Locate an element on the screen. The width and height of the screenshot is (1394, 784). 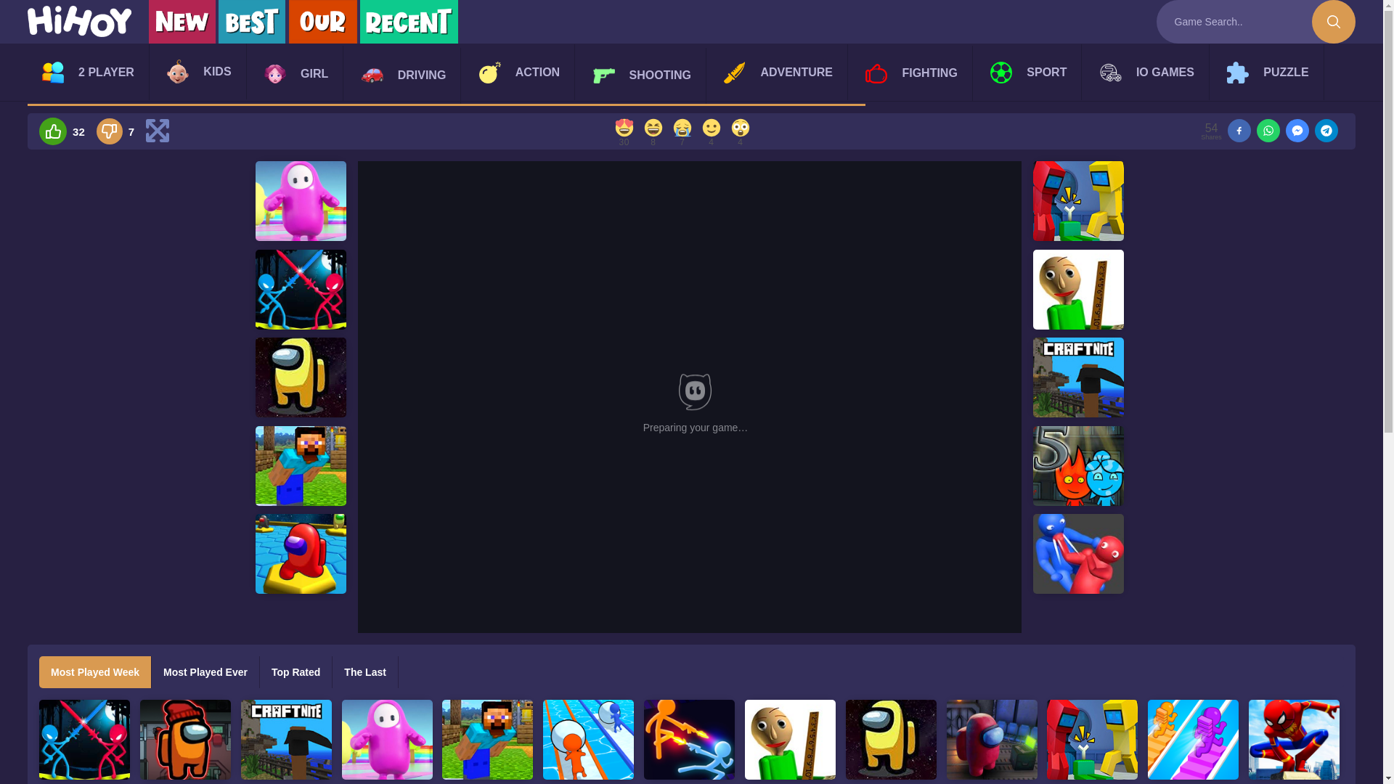
2 PLAYER is located at coordinates (89, 72).